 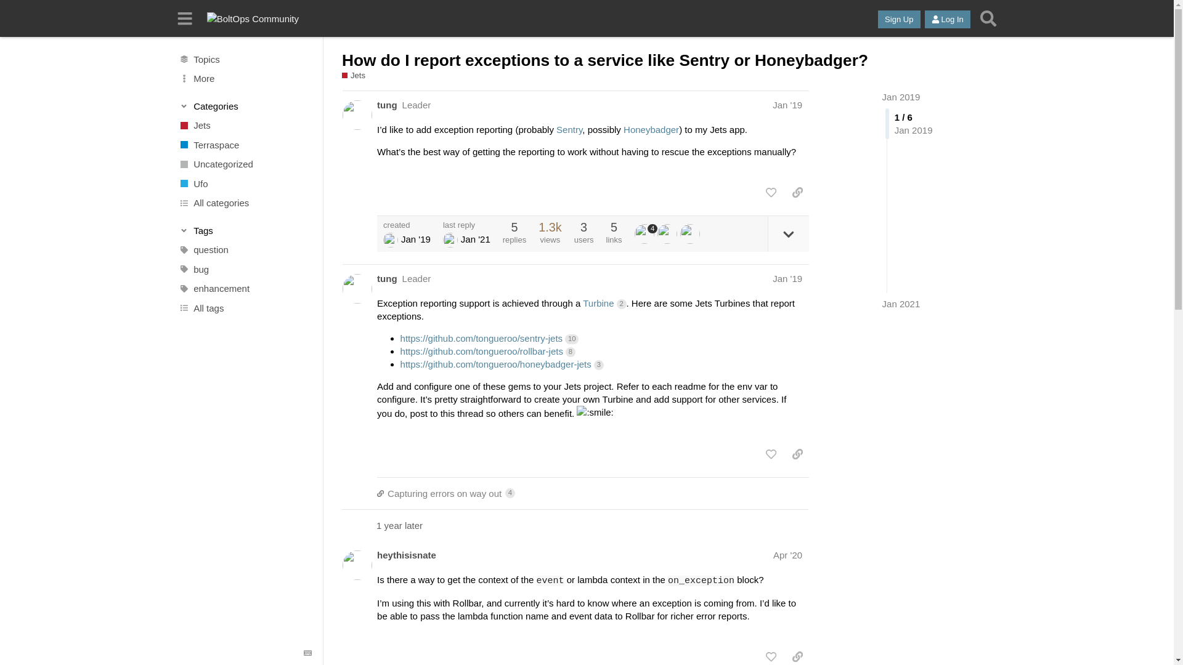 I want to click on question, so click(x=245, y=250).